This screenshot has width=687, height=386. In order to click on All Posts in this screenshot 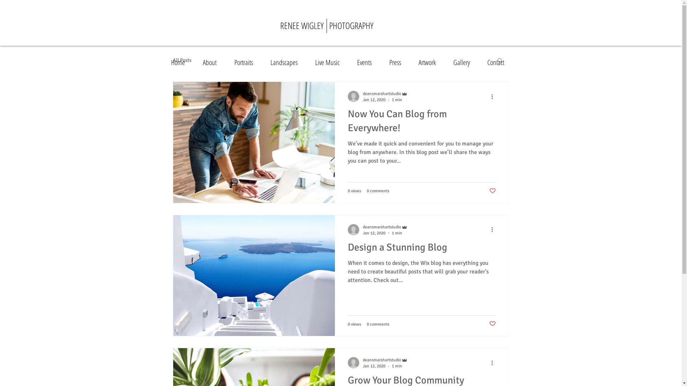, I will do `click(182, 60)`.